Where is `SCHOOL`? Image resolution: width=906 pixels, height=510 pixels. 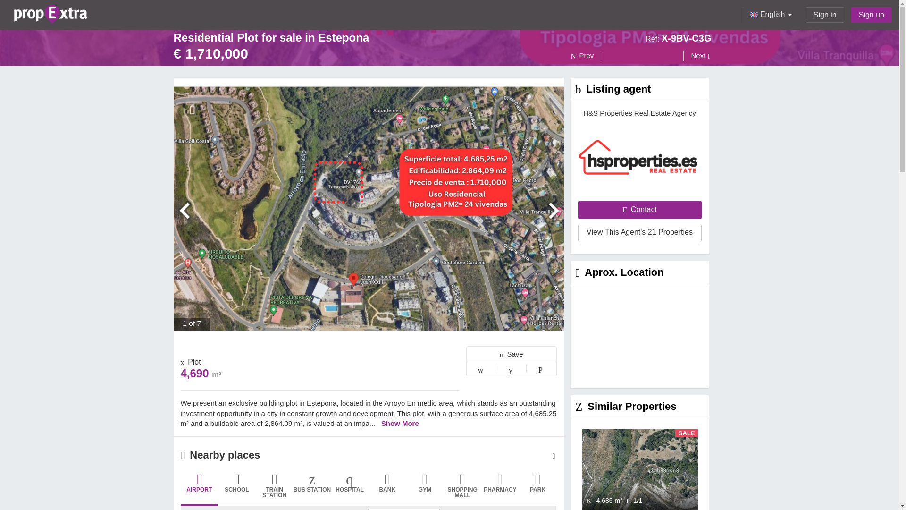
SCHOOL is located at coordinates (237, 489).